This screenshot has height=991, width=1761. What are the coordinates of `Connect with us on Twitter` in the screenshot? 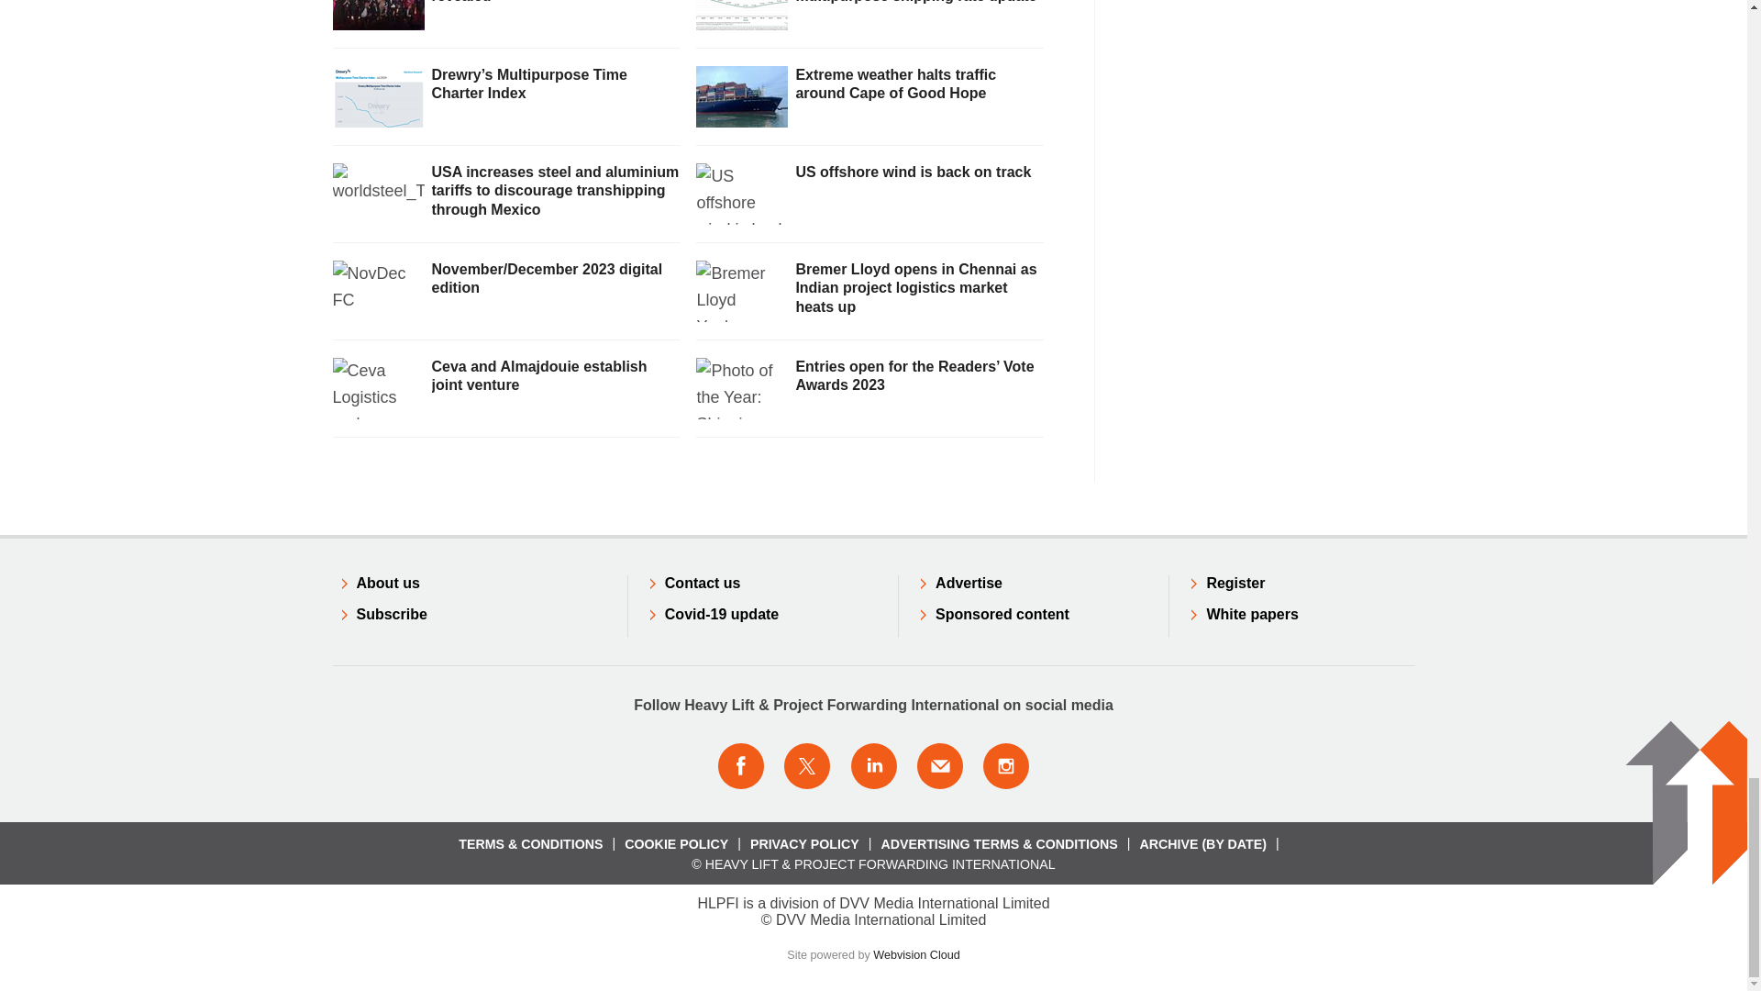 It's located at (807, 765).